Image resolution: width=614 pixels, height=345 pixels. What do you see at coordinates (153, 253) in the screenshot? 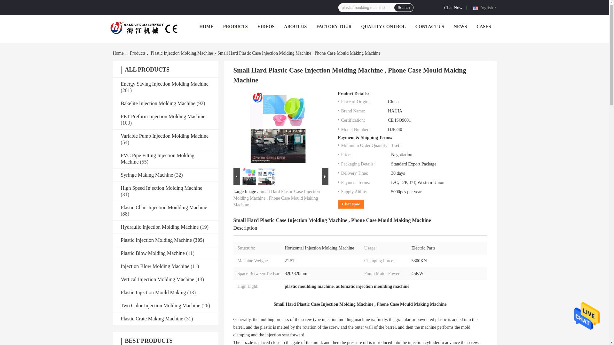
I see `Plastic Blow Molding Machine` at bounding box center [153, 253].